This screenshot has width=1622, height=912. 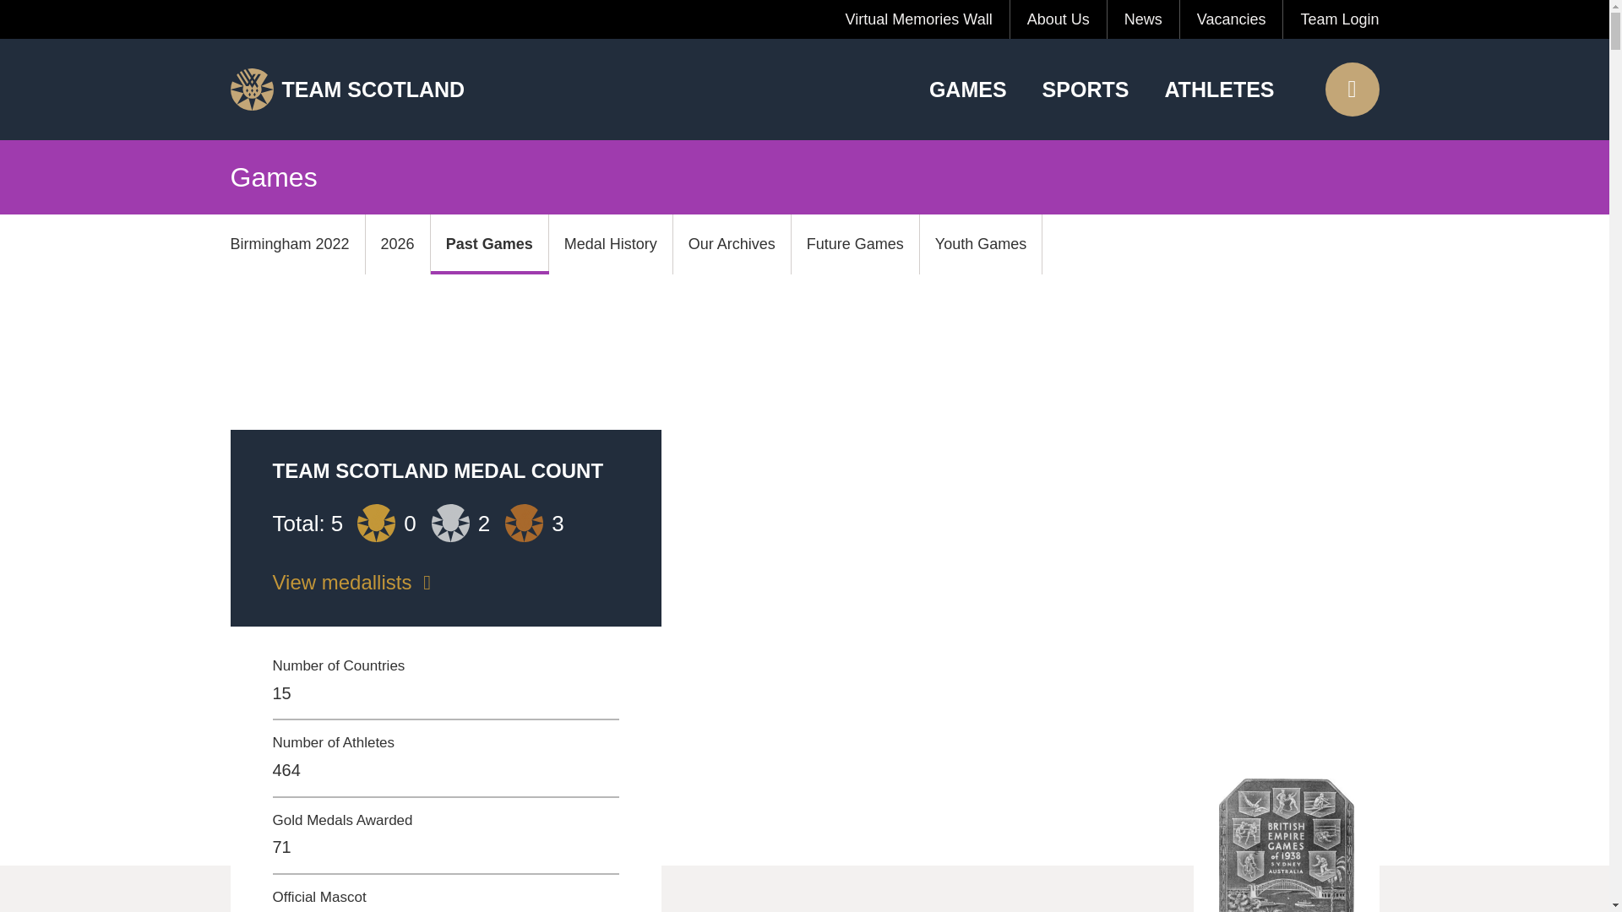 I want to click on Medal History, so click(x=611, y=243).